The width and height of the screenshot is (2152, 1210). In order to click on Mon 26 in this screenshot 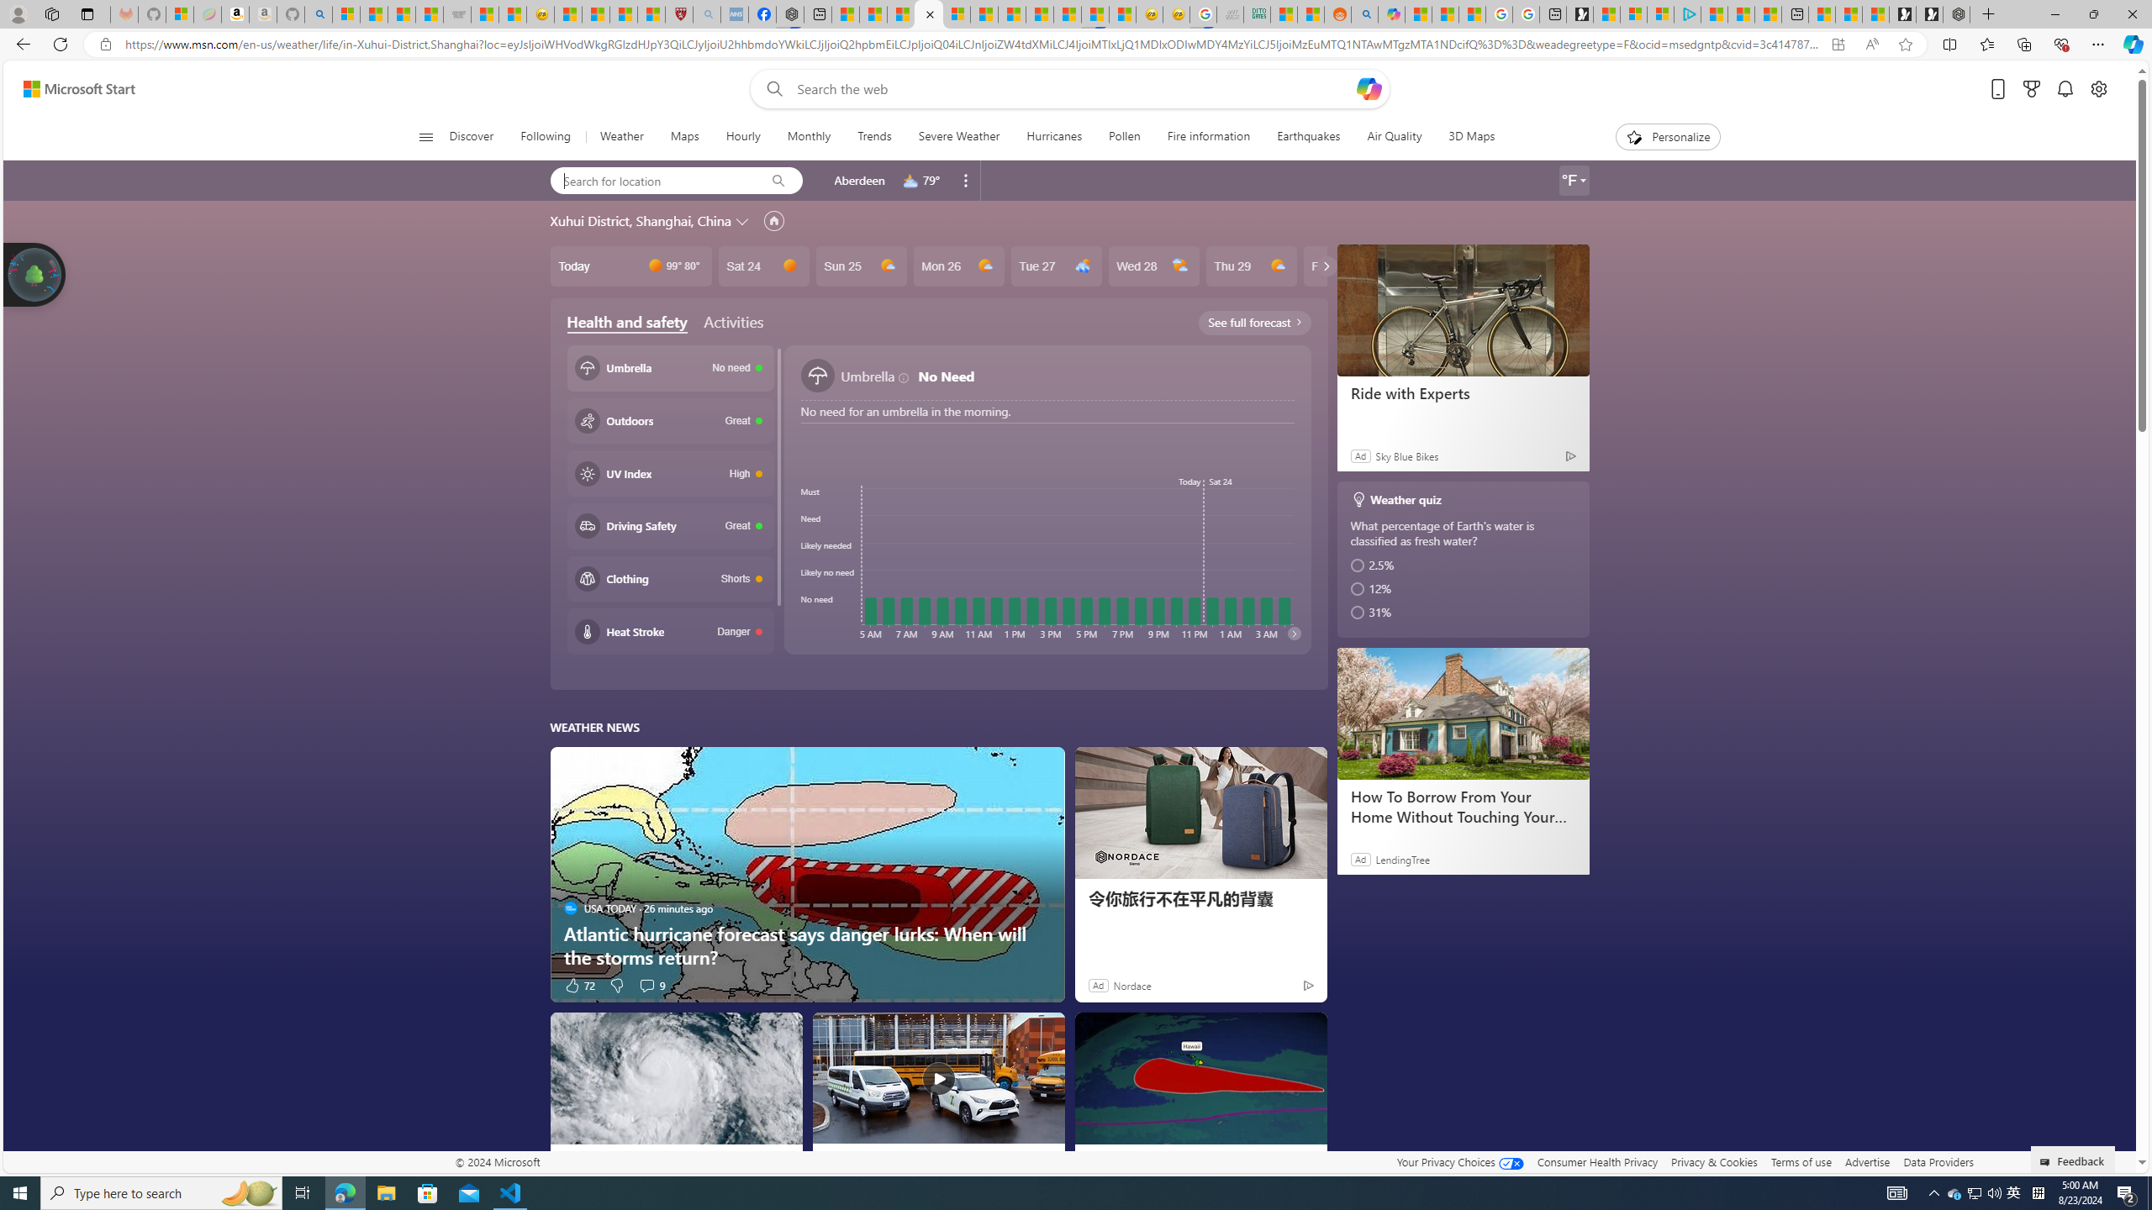, I will do `click(958, 266)`.